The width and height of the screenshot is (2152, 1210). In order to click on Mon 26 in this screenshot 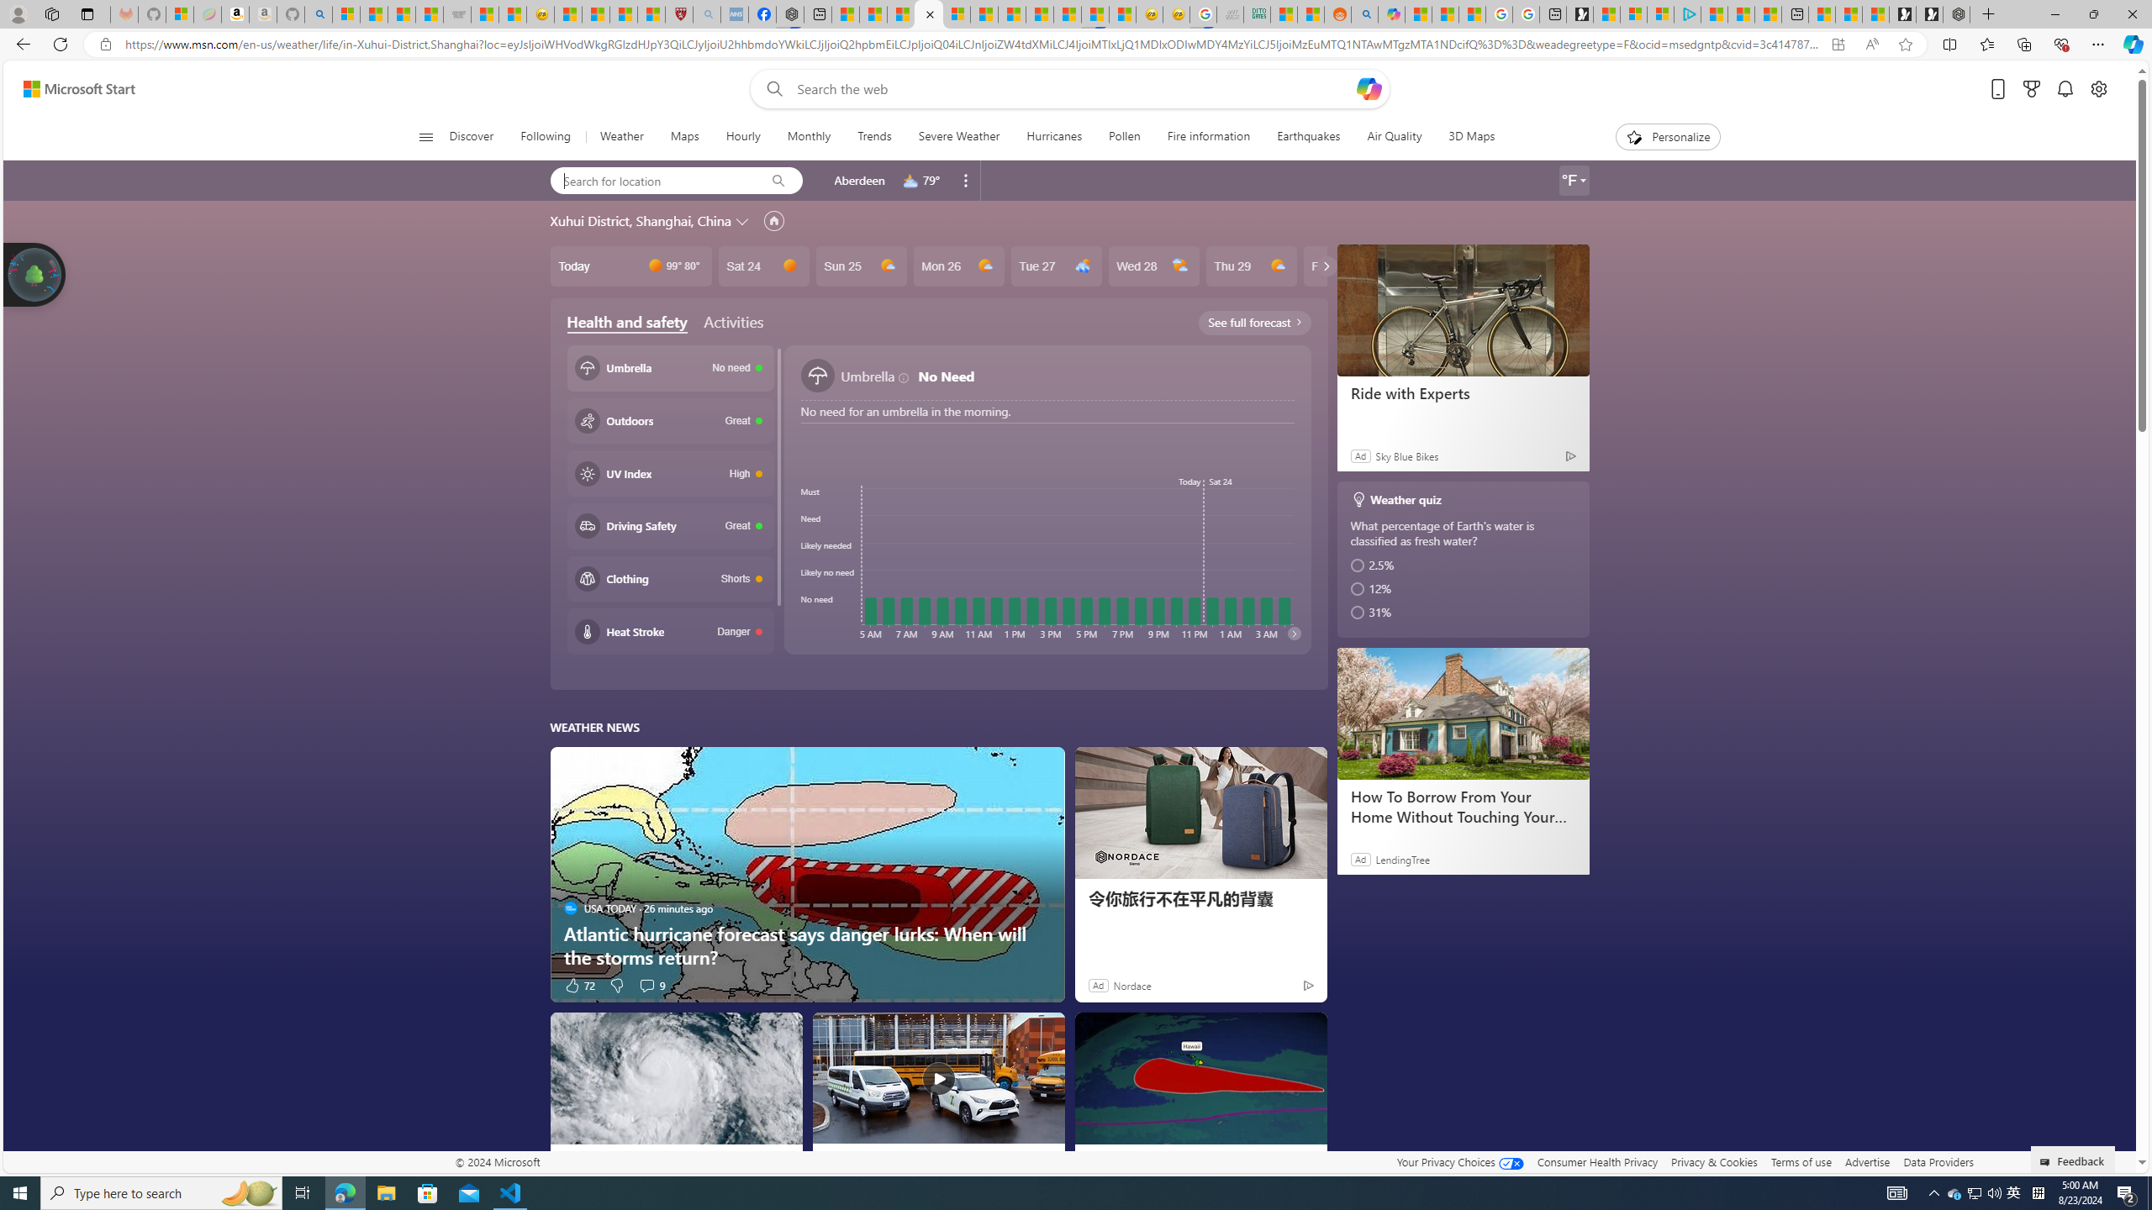, I will do `click(958, 266)`.